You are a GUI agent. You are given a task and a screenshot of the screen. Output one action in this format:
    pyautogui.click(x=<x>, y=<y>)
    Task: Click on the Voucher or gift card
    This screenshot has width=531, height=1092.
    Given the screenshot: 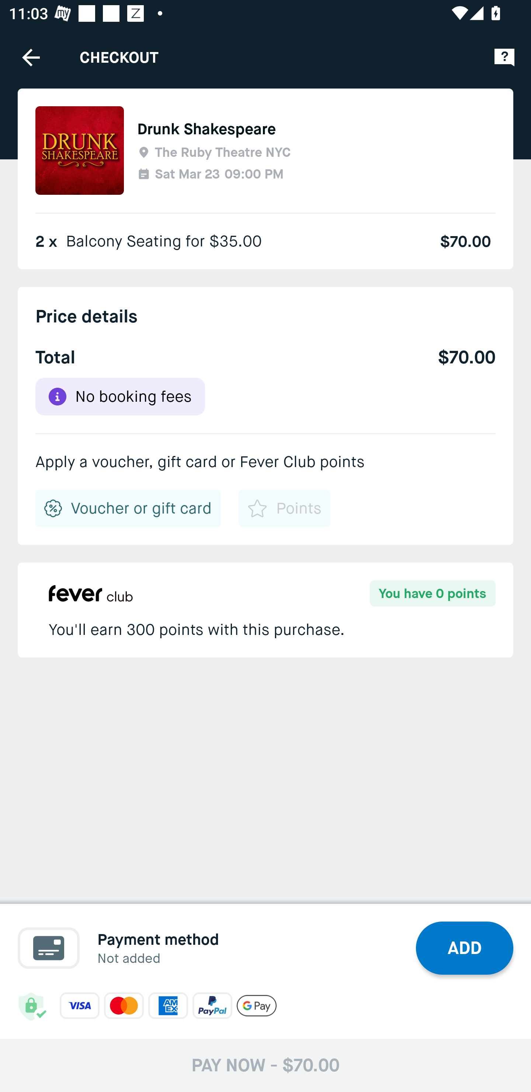 What is the action you would take?
    pyautogui.click(x=128, y=508)
    